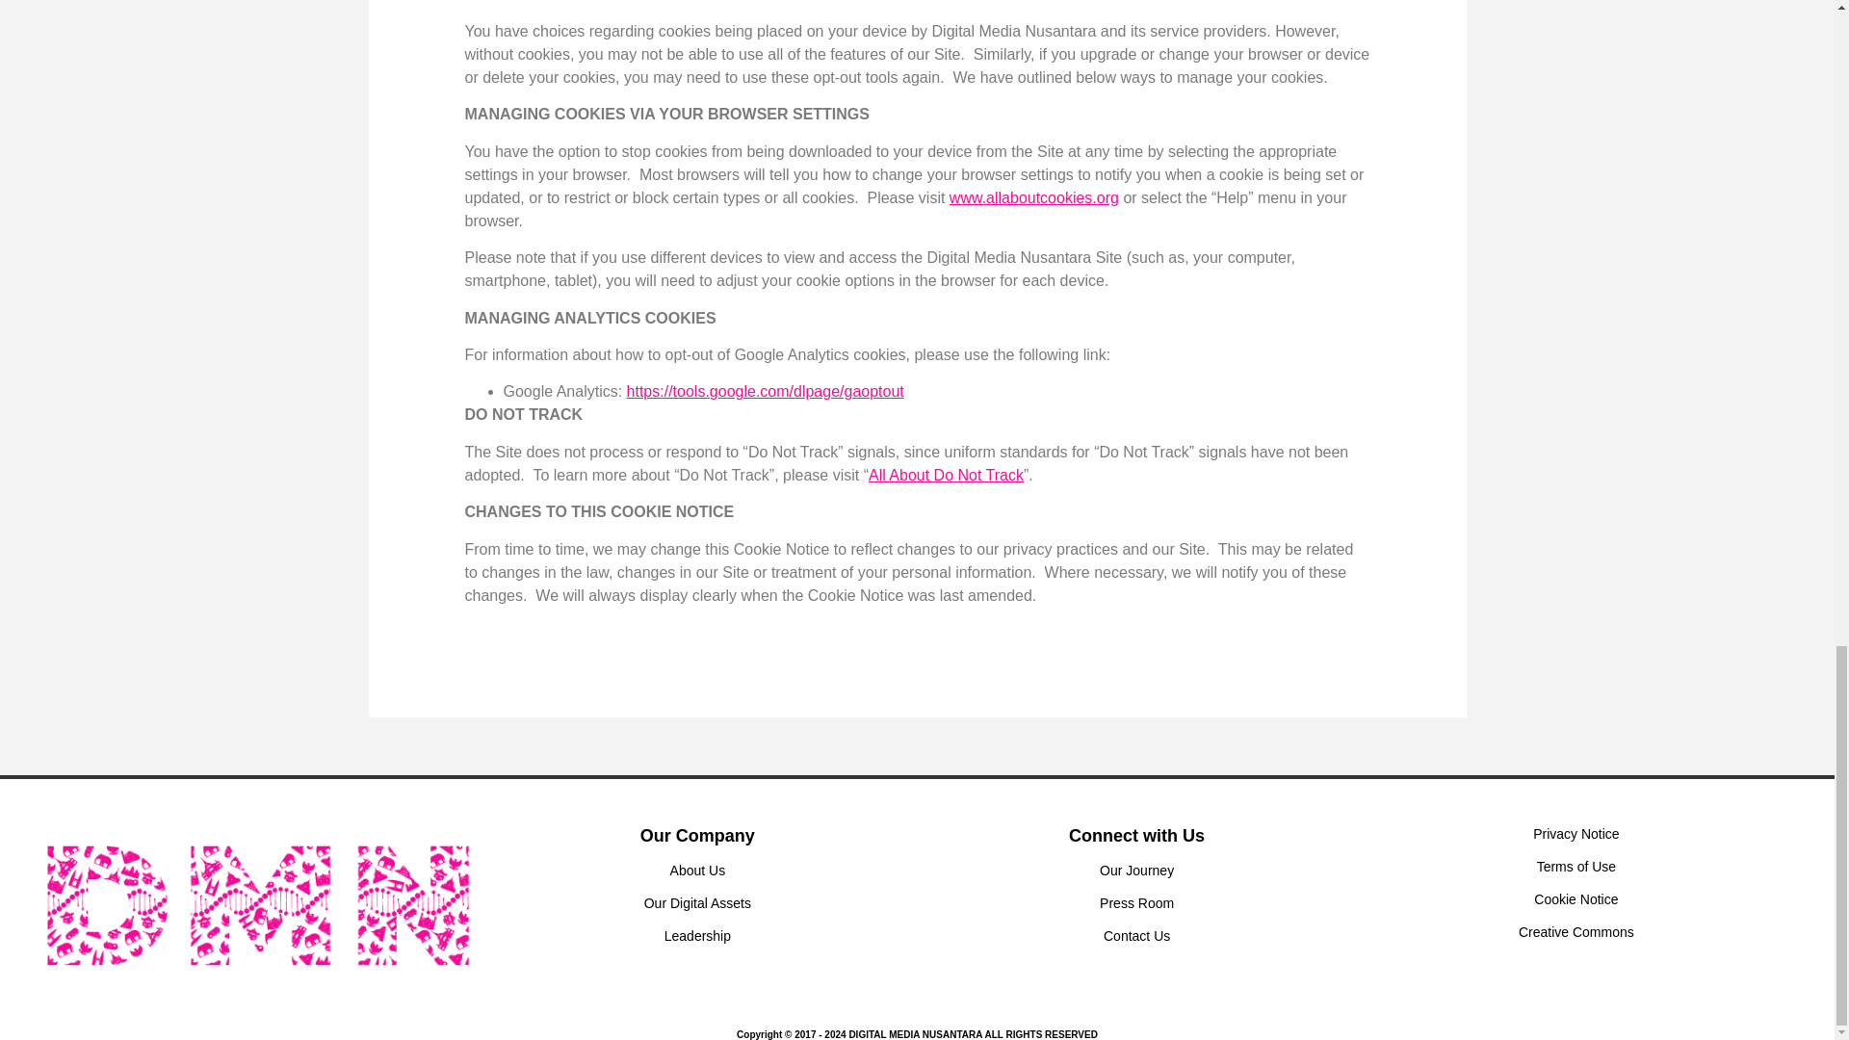 Image resolution: width=1849 pixels, height=1040 pixels. Describe the element at coordinates (697, 871) in the screenshot. I see `About Us` at that location.